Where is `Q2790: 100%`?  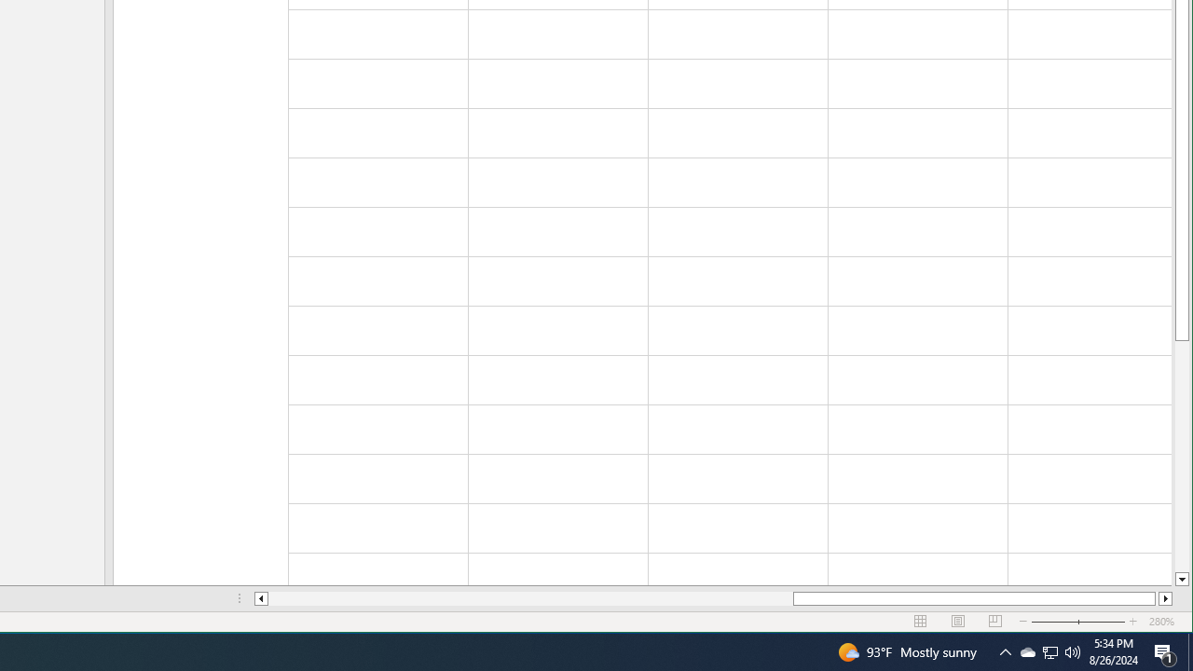 Q2790: 100% is located at coordinates (1073, 652).